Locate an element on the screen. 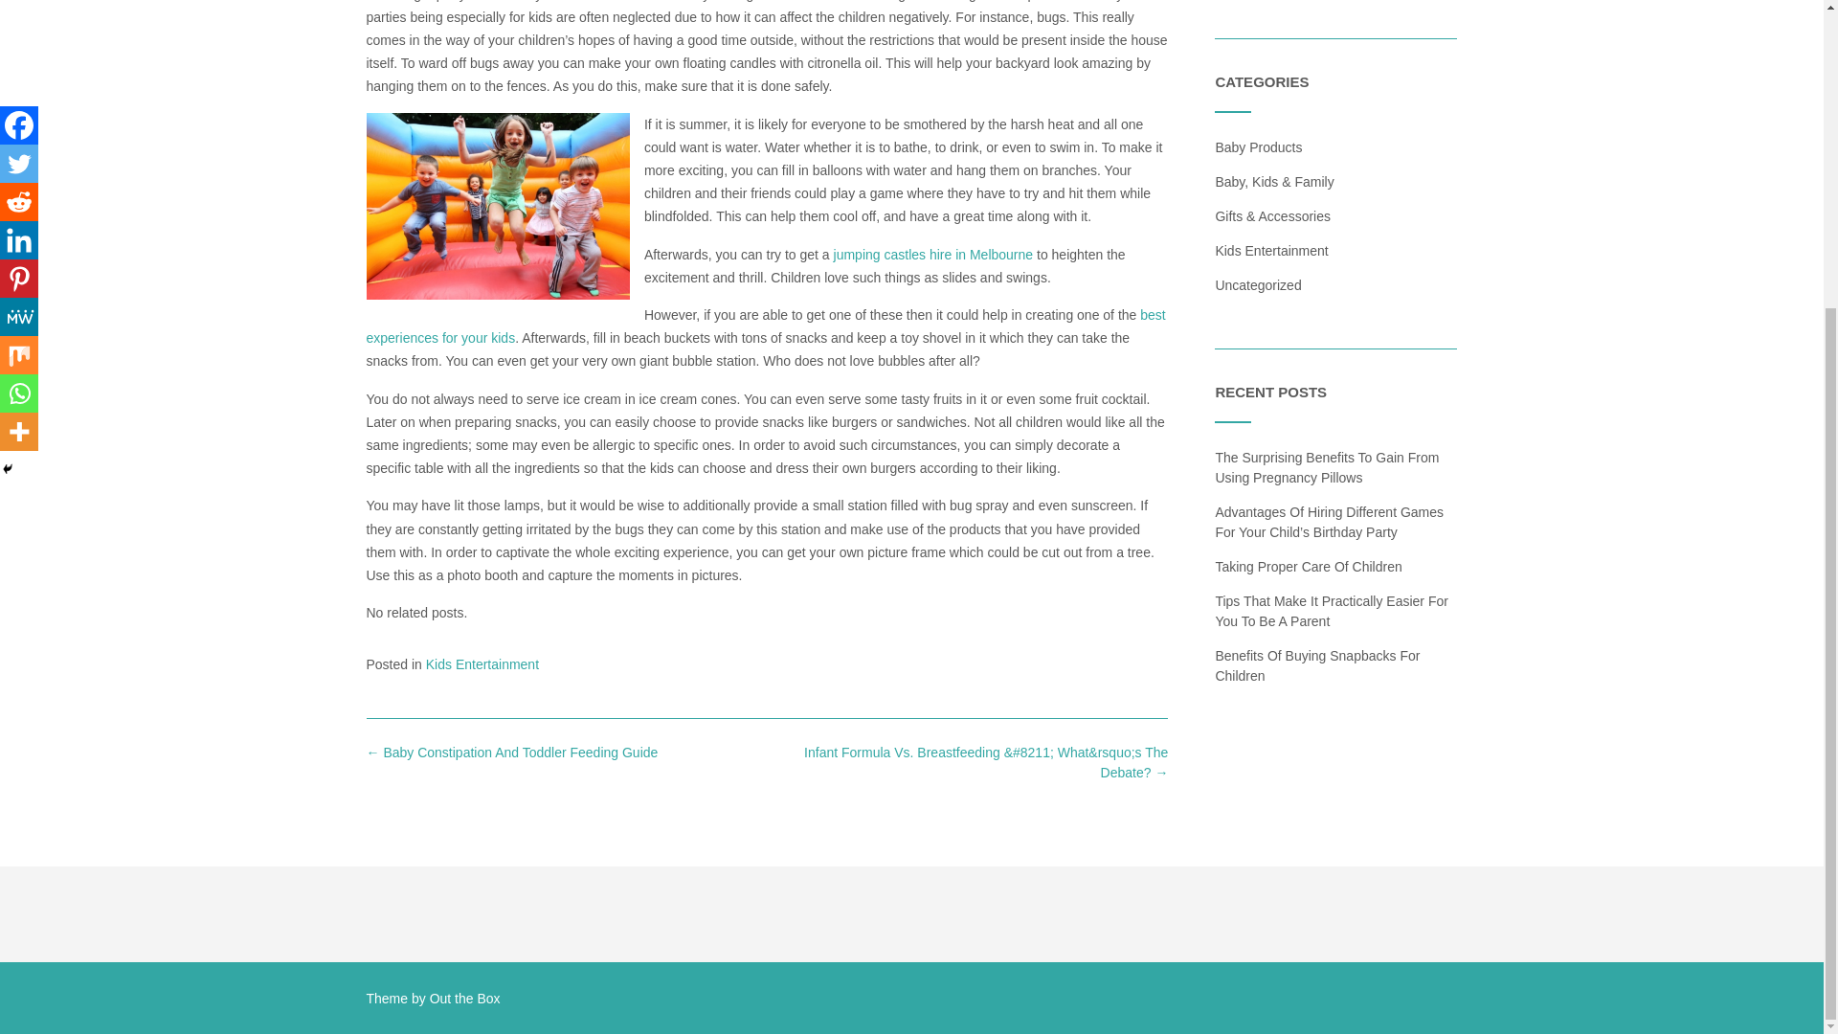 The height and width of the screenshot is (1034, 1838). Uncategorized is located at coordinates (1258, 285).